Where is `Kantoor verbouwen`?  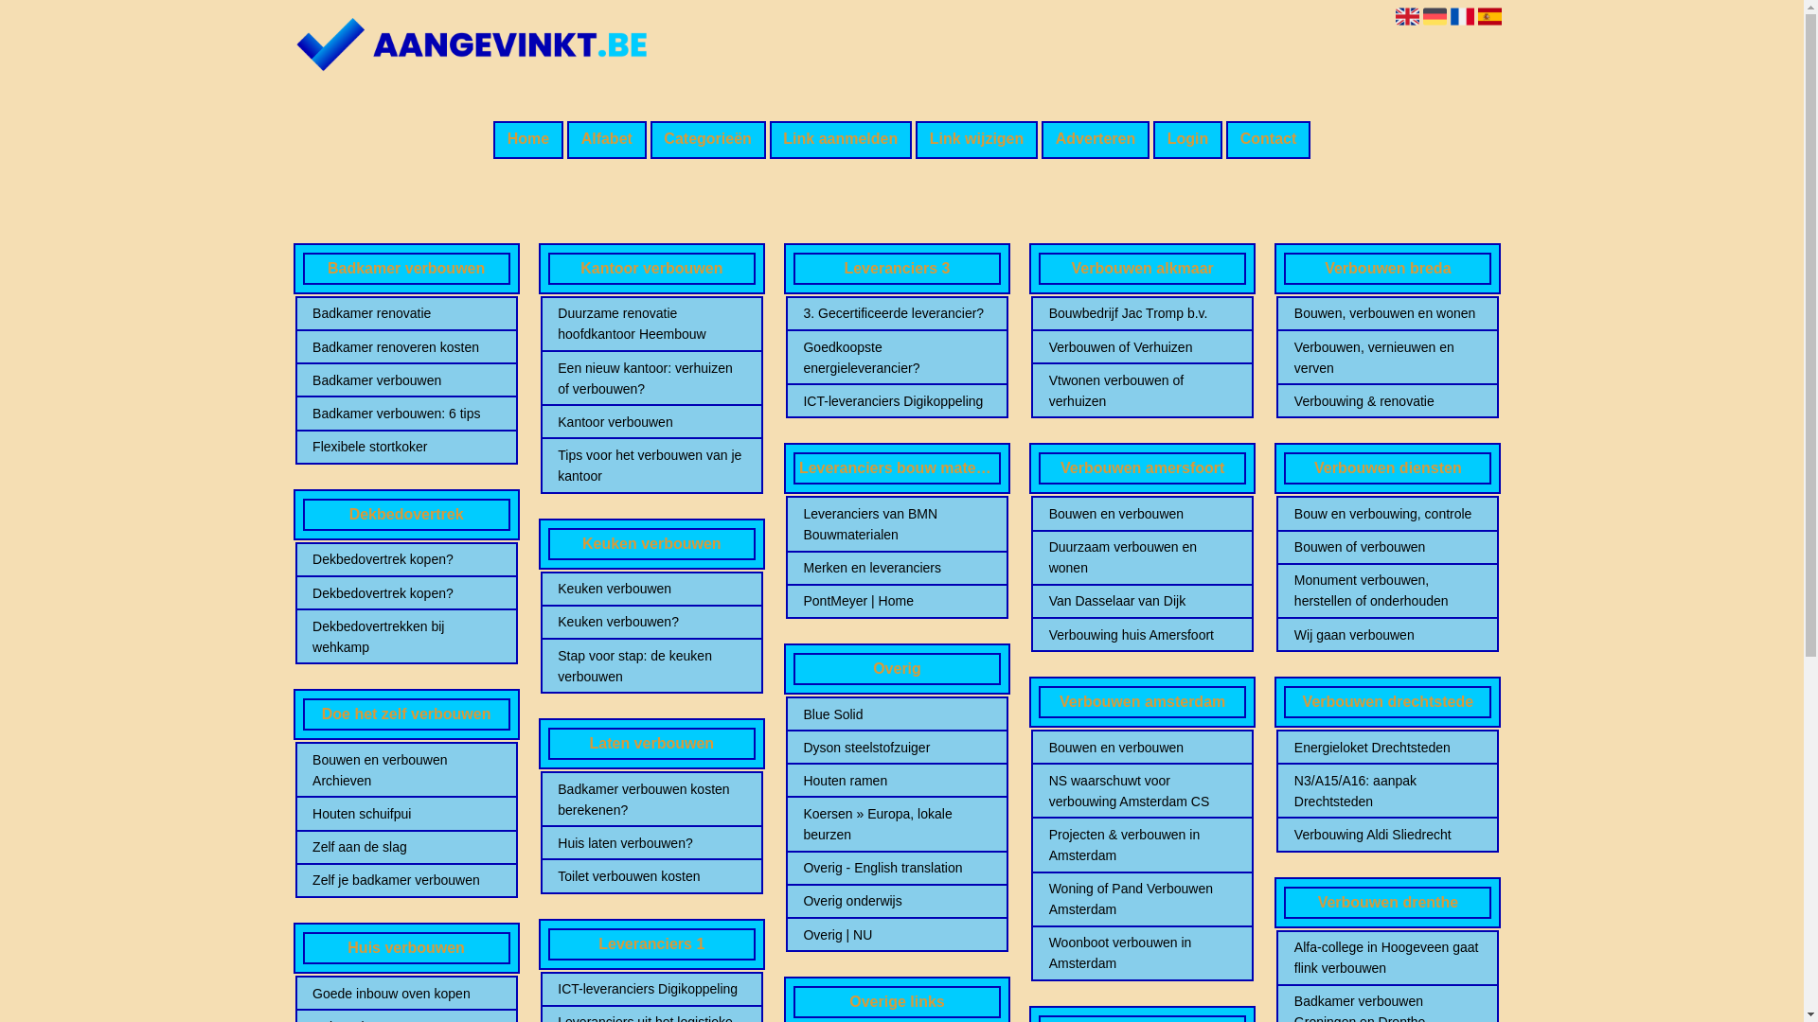 Kantoor verbouwen is located at coordinates (651, 422).